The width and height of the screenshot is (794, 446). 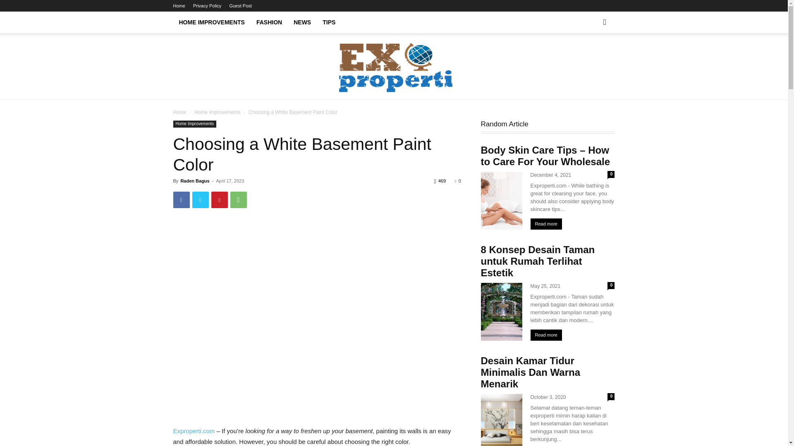 What do you see at coordinates (219, 200) in the screenshot?
I see `Pinterest` at bounding box center [219, 200].